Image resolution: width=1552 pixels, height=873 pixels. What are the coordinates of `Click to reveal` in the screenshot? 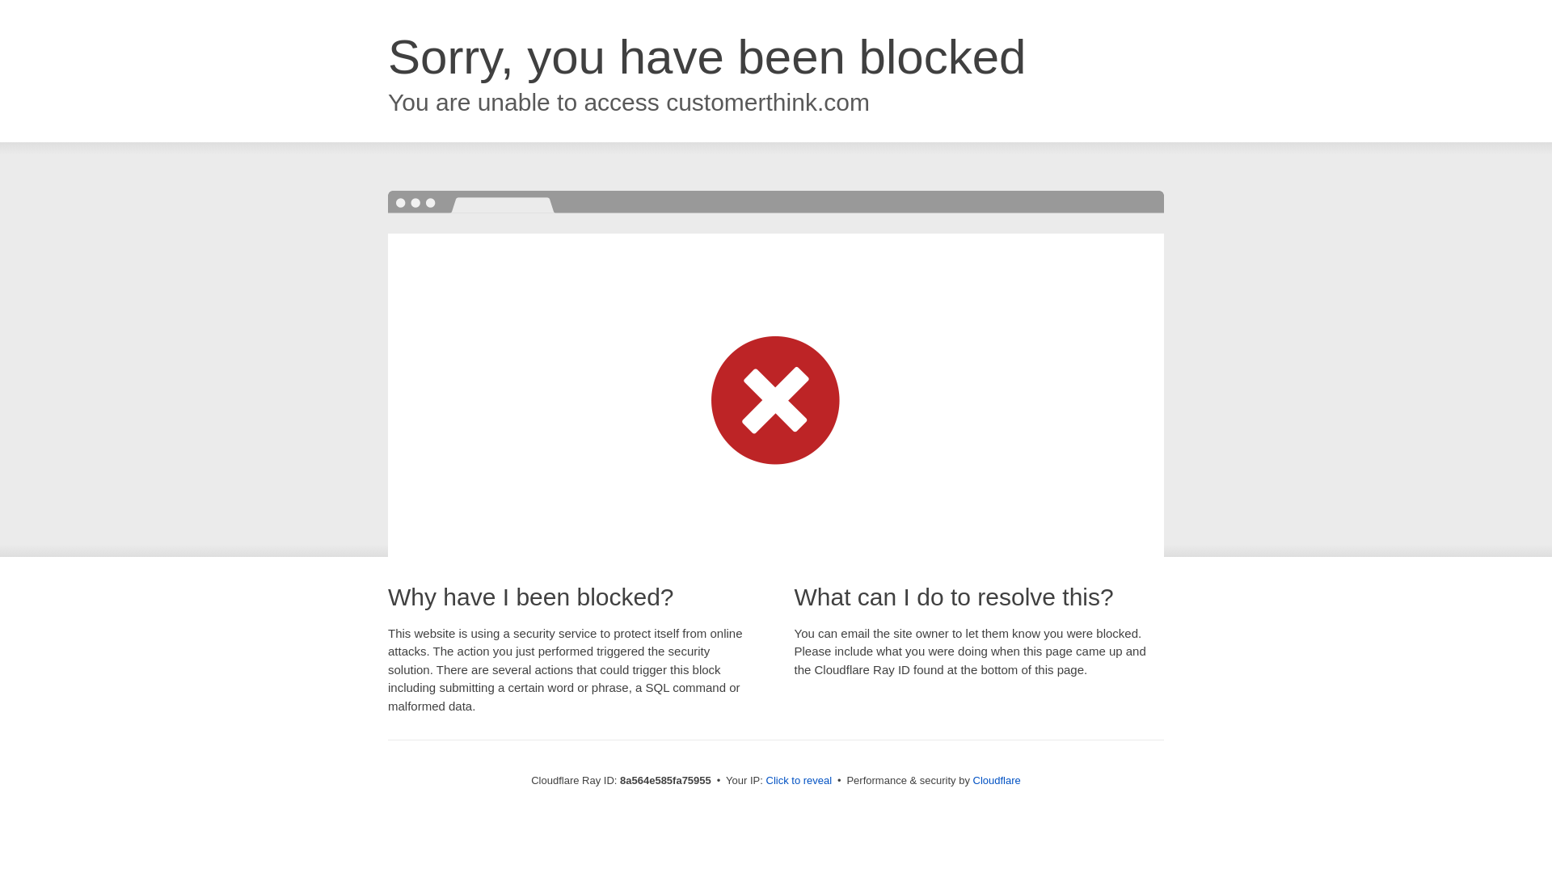 It's located at (799, 781).